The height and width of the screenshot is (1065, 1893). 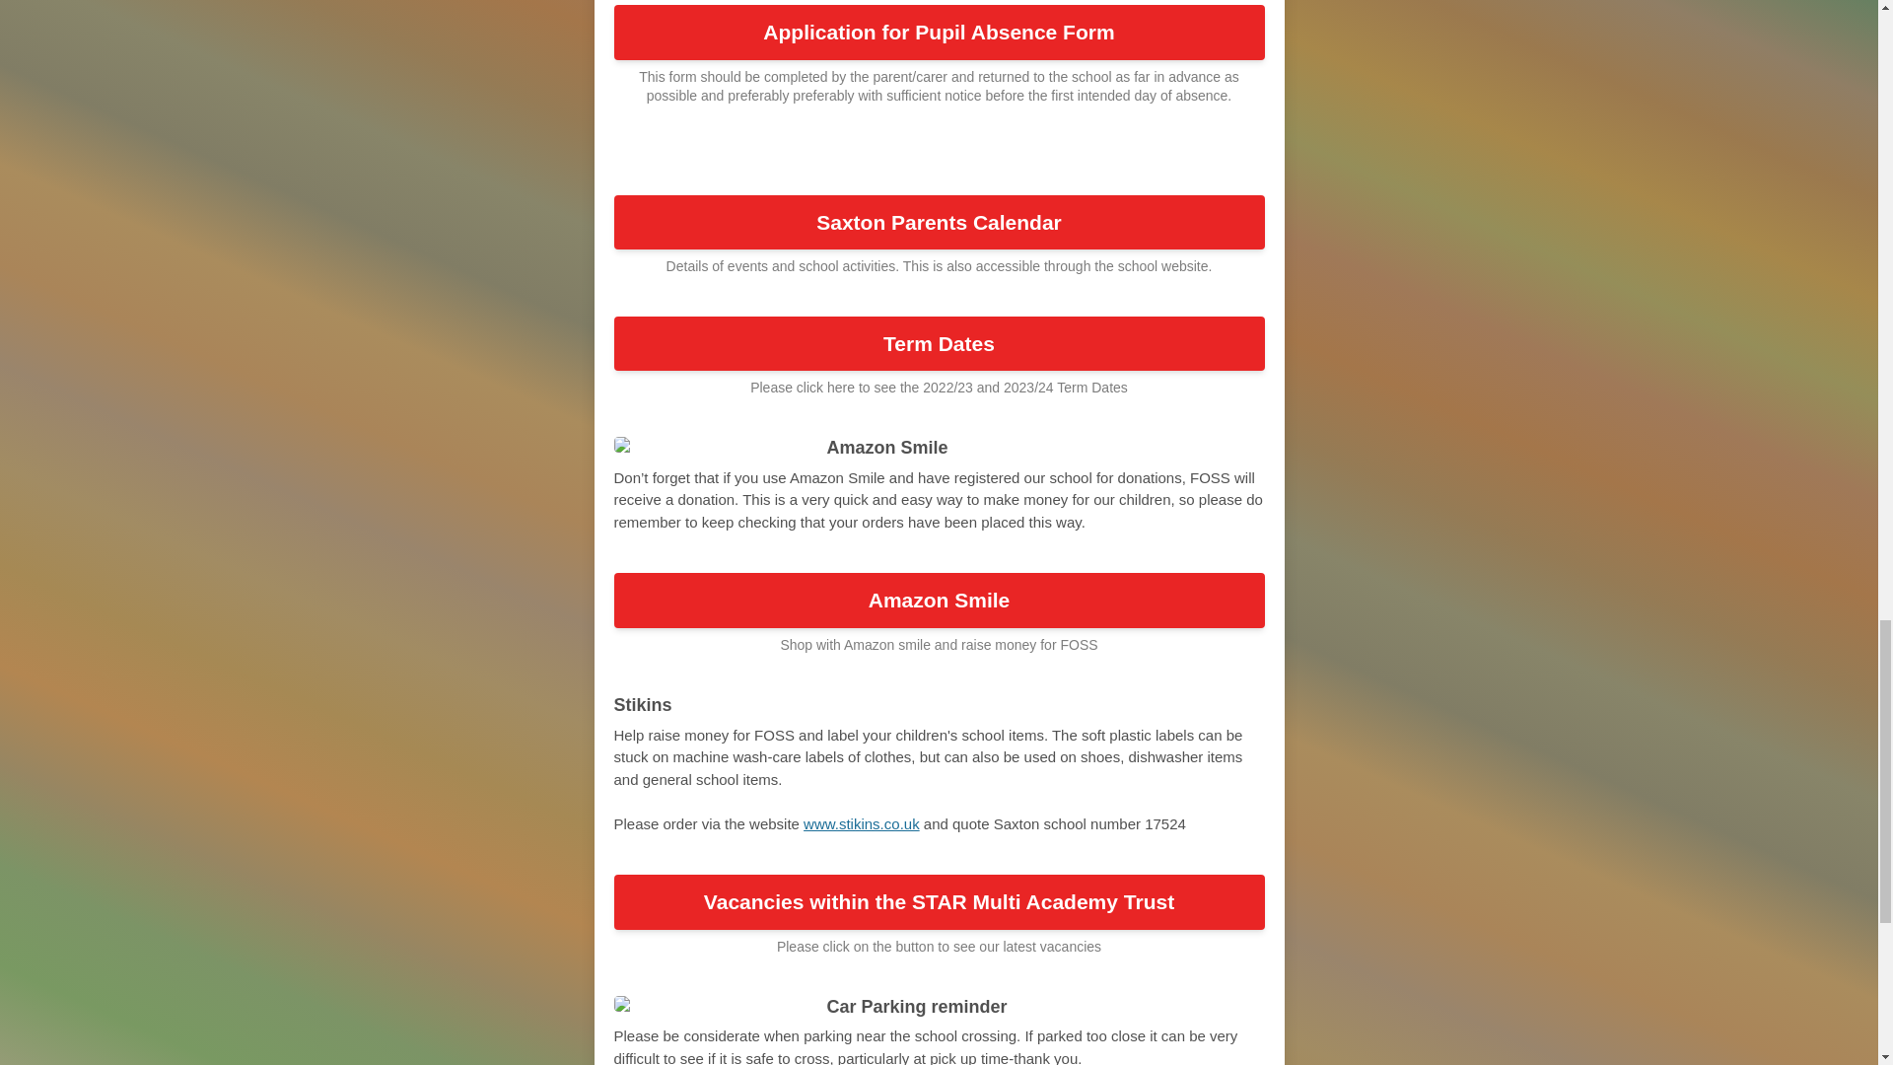 What do you see at coordinates (862, 823) in the screenshot?
I see `www.stikins.co.uk` at bounding box center [862, 823].